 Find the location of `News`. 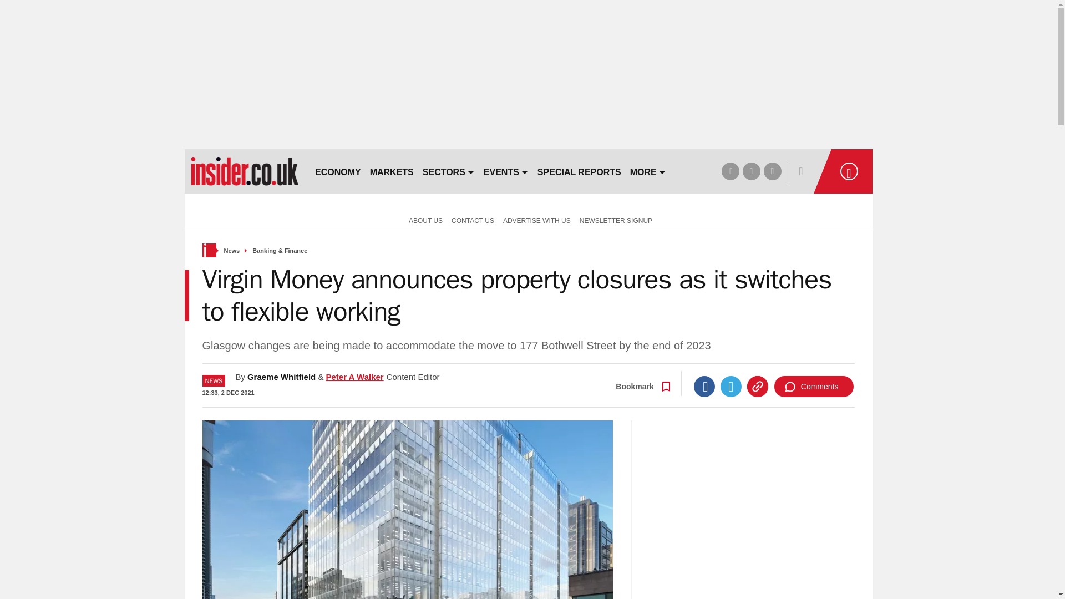

News is located at coordinates (232, 251).